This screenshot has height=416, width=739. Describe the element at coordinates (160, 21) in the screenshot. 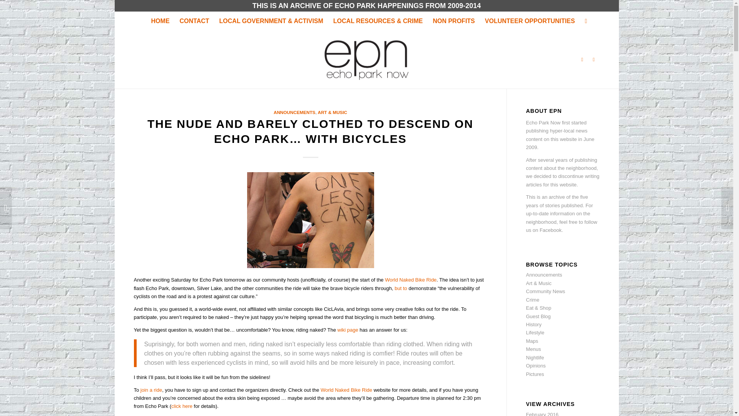

I see `HOME` at that location.